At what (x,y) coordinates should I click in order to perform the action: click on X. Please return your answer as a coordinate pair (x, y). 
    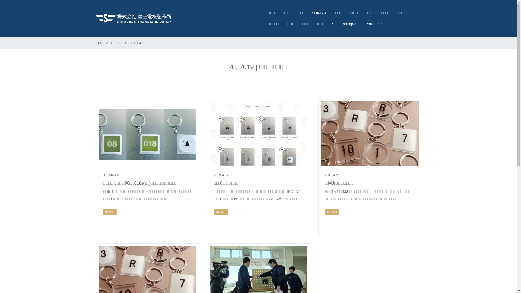
    Looking at the image, I should click on (332, 24).